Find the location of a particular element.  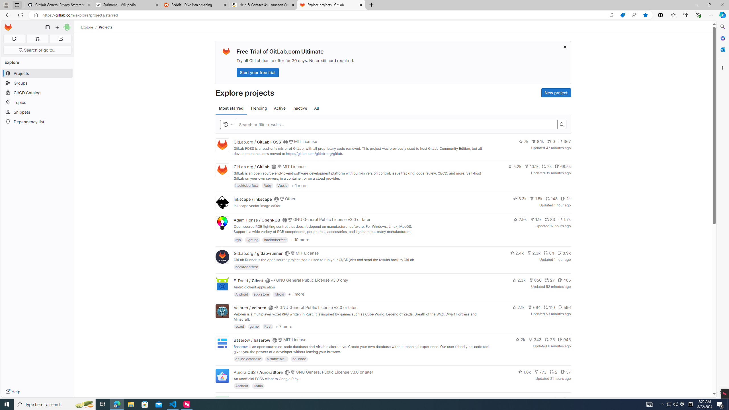

game is located at coordinates (254, 326).